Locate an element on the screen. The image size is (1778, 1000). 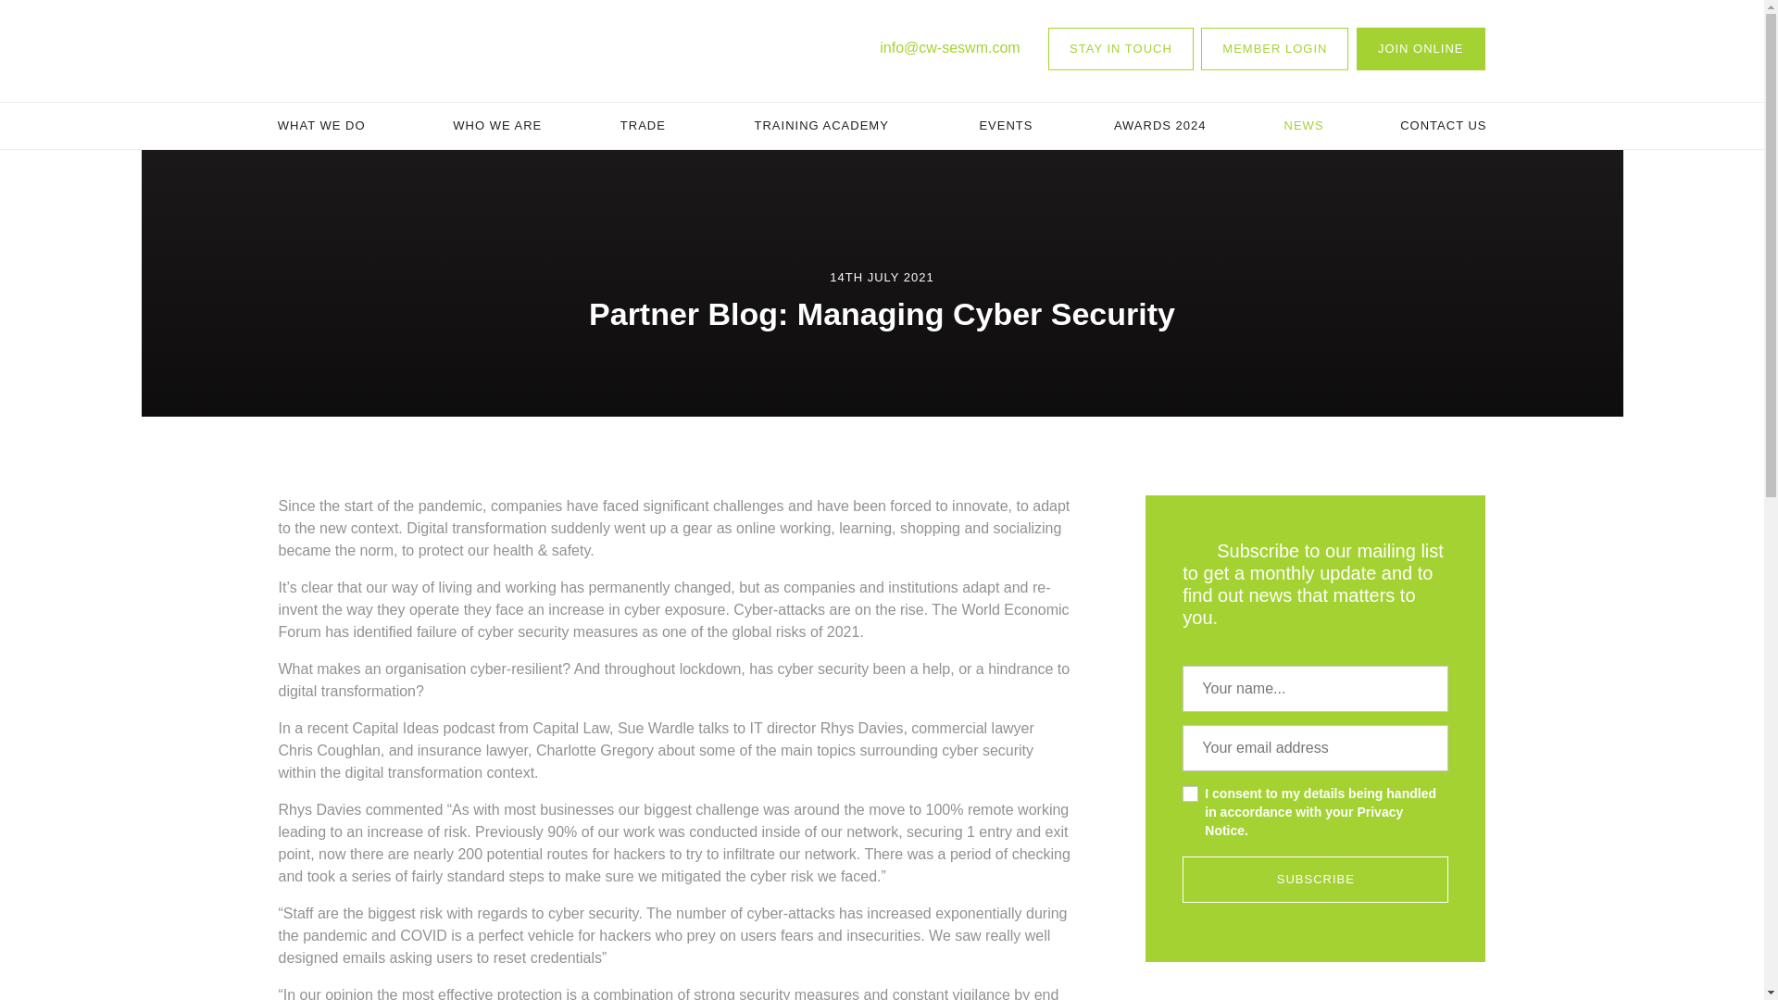
TRADE is located at coordinates (643, 126).